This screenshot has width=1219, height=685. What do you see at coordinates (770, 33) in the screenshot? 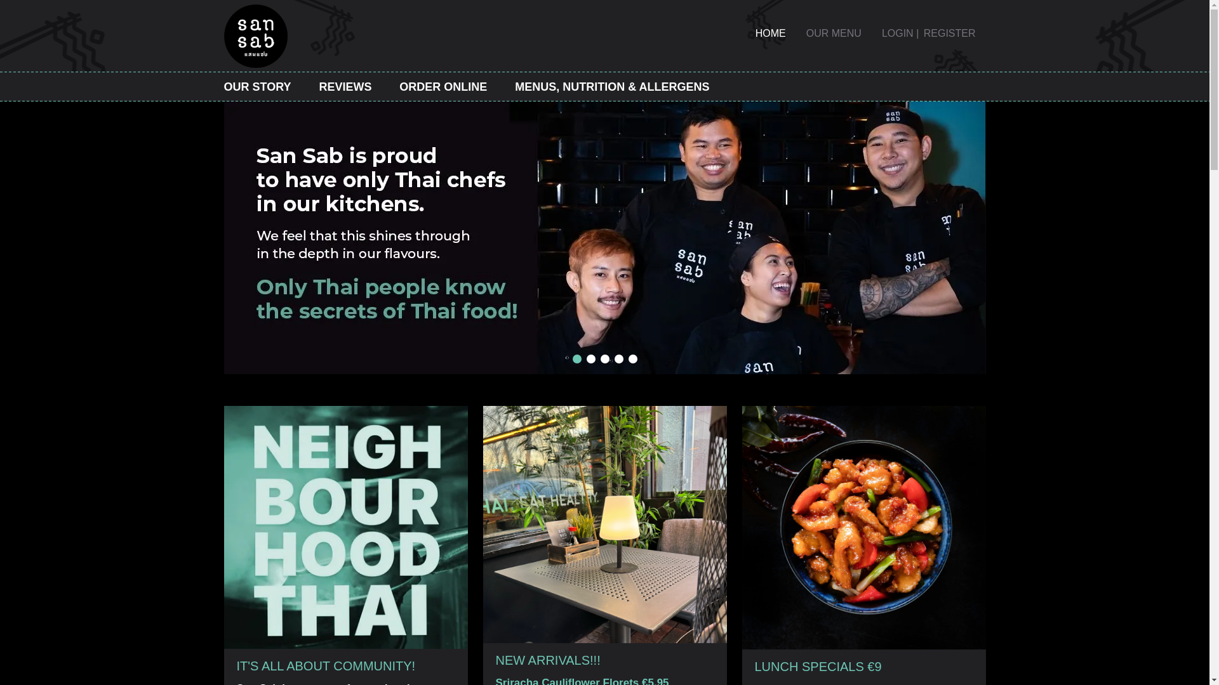
I see `San Sab` at bounding box center [770, 33].